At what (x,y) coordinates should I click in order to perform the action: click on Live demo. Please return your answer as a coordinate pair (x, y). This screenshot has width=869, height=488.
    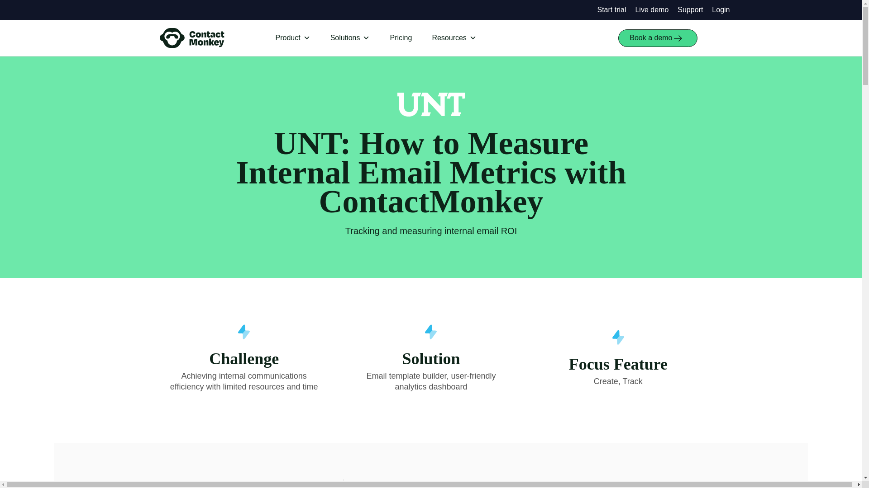
    Looking at the image, I should click on (652, 9).